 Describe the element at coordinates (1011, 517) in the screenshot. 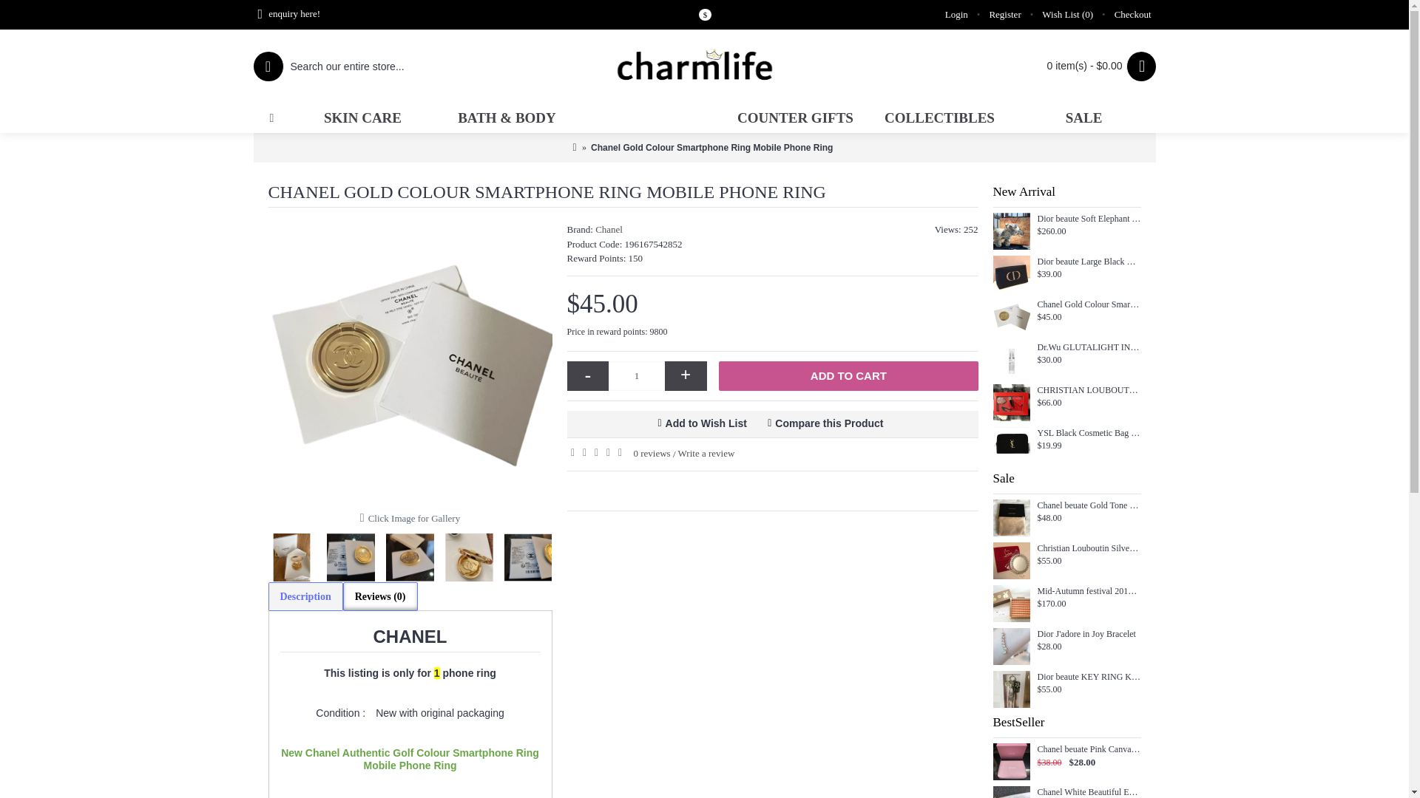

I see `Chanel  beuate Gold Tone Le Rouge  Cosmetic Pouch ` at that location.